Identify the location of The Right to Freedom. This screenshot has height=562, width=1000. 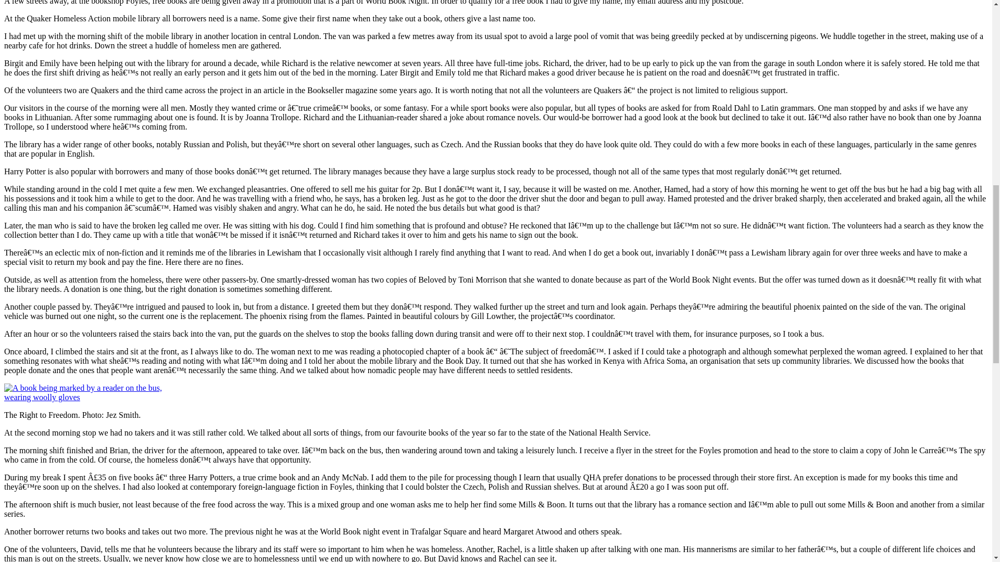
(83, 392).